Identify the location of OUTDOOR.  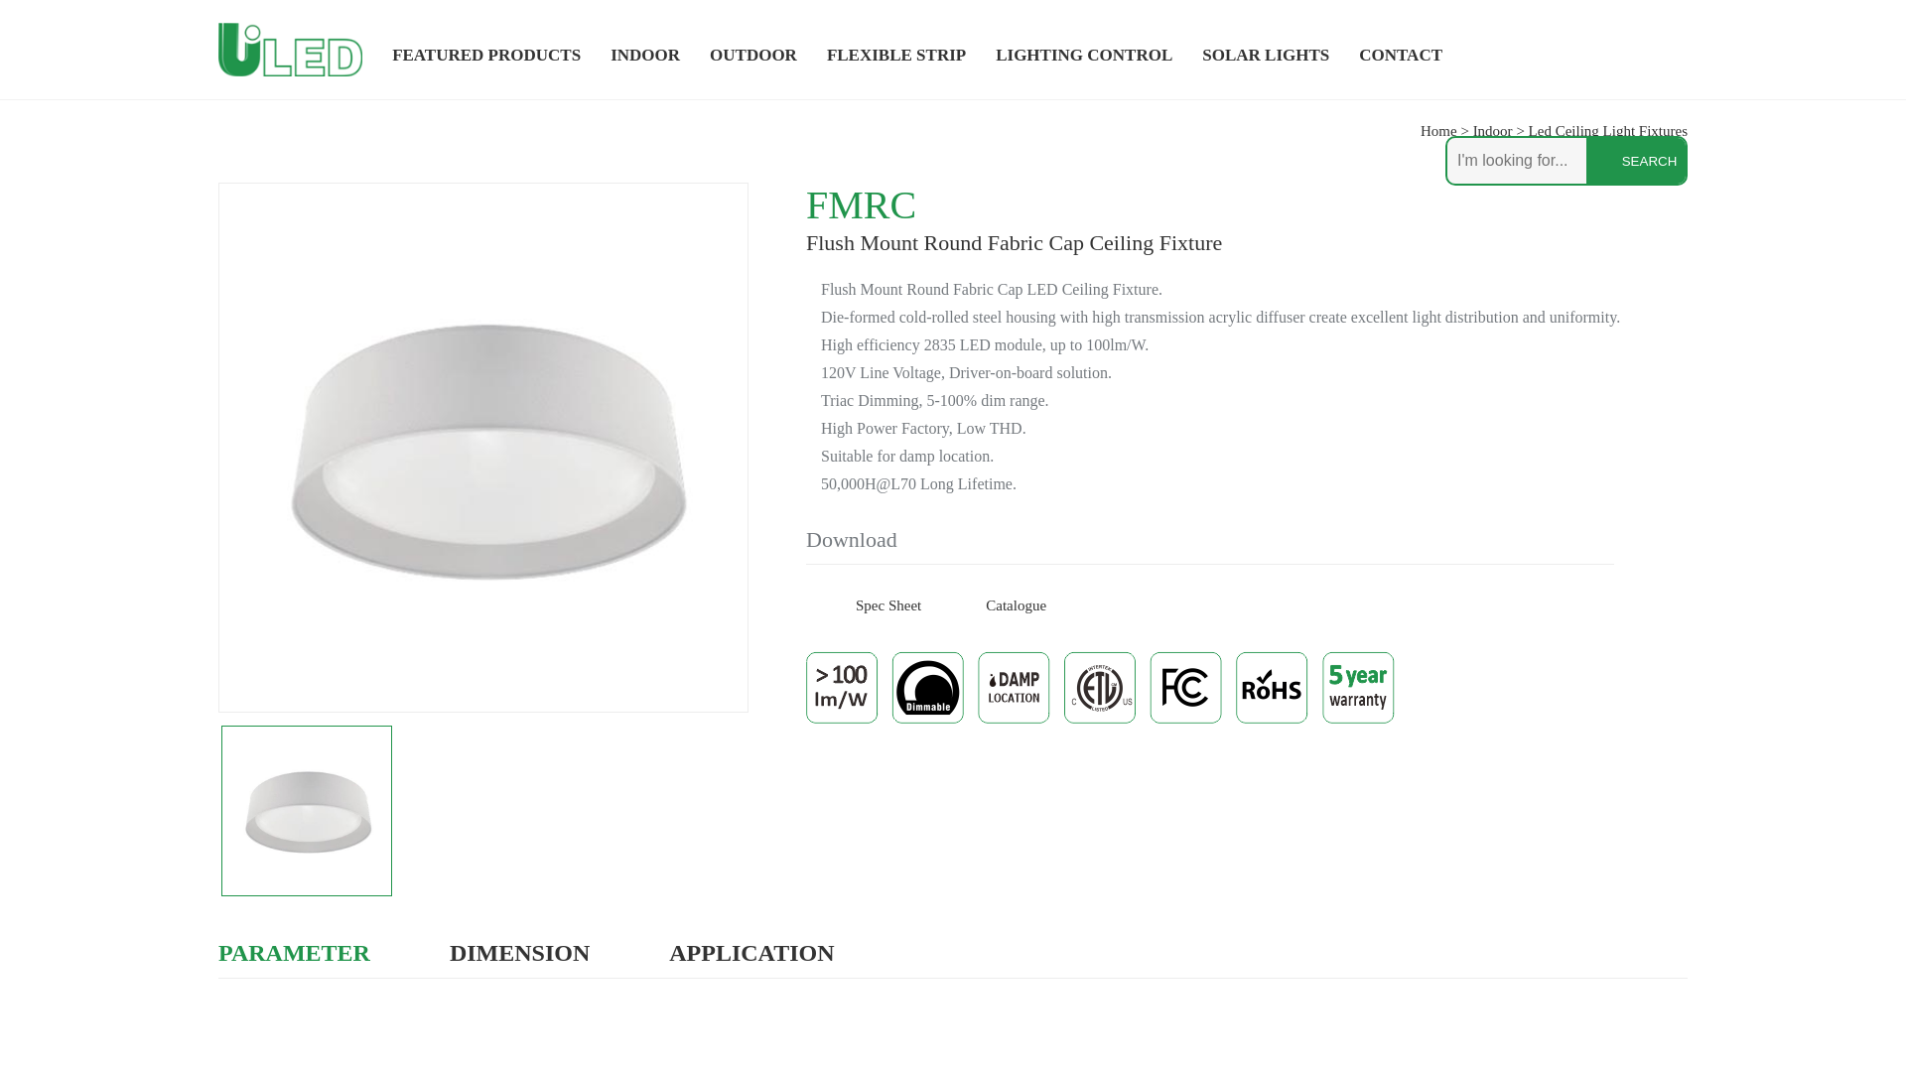
(752, 55).